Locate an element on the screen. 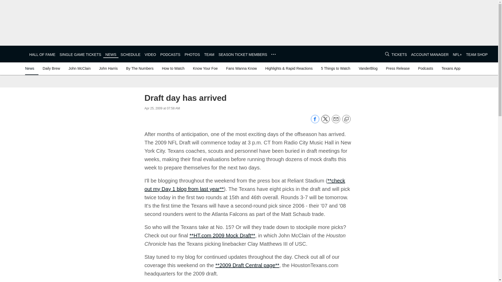 The height and width of the screenshot is (282, 502). Daily Brew is located at coordinates (51, 68).